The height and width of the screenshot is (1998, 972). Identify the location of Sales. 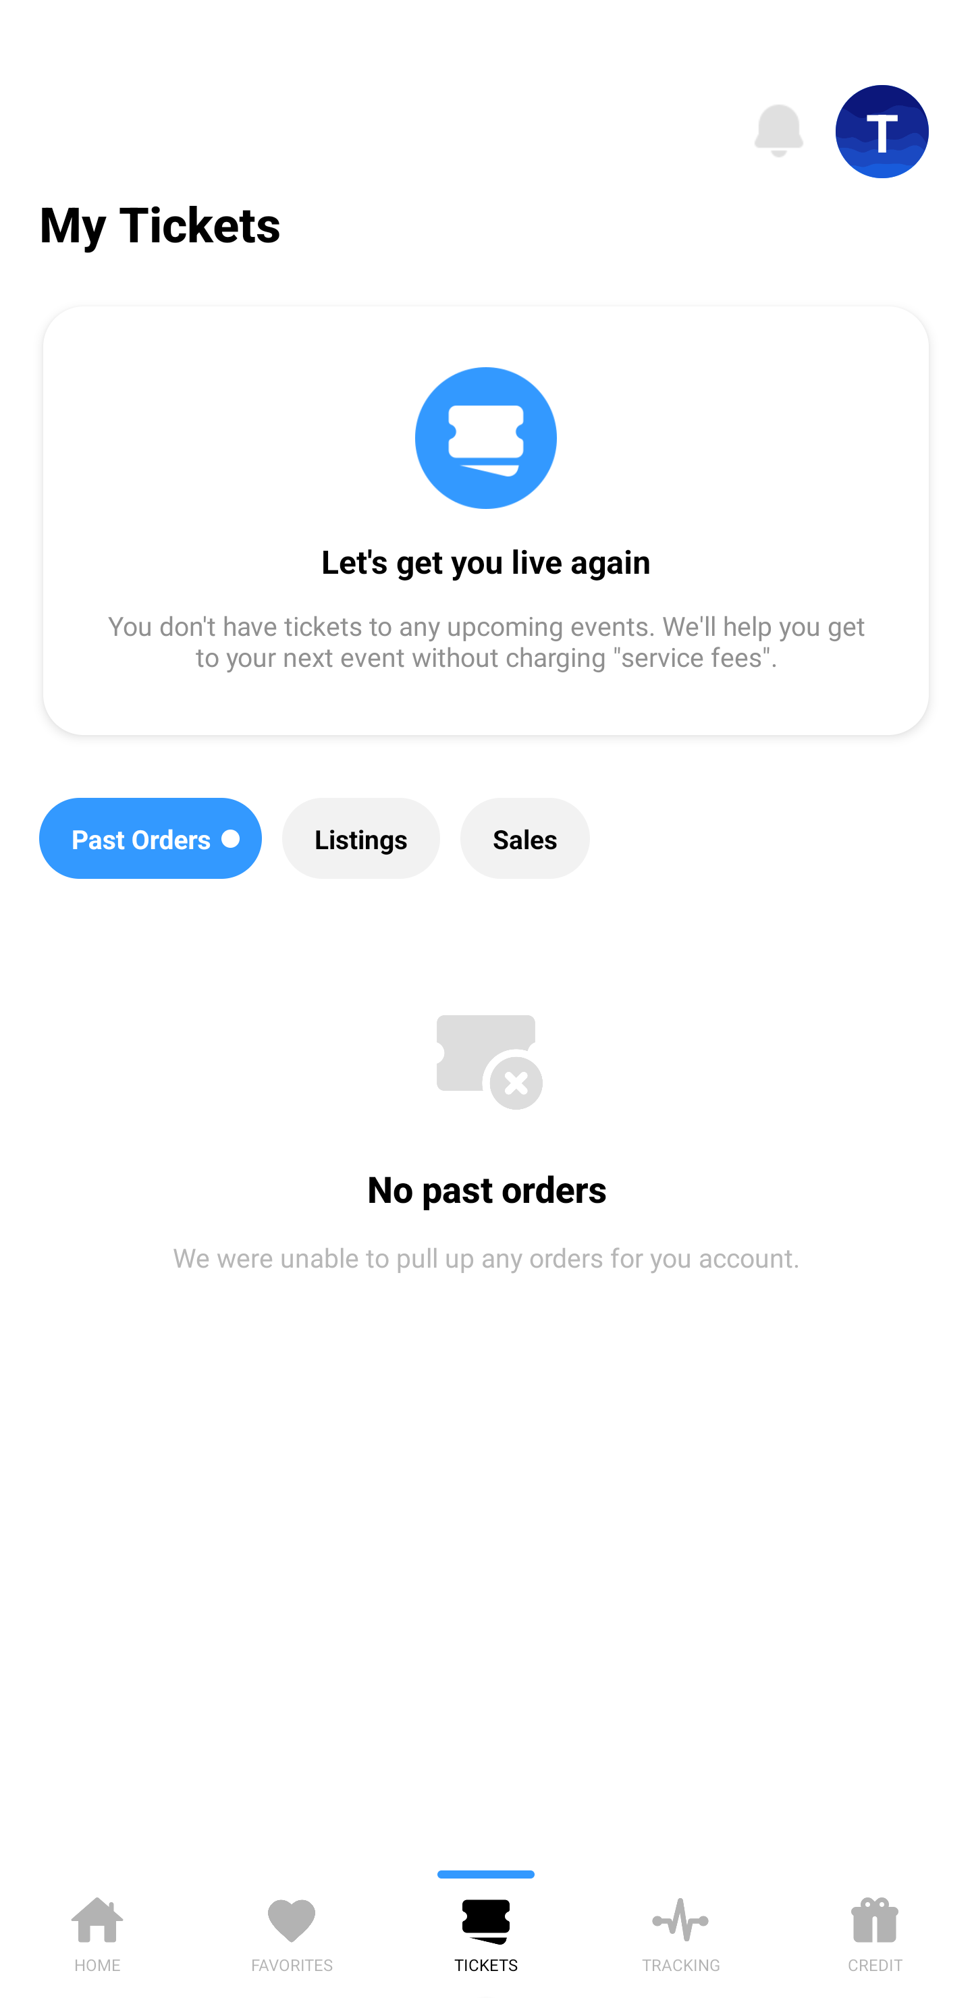
(525, 838).